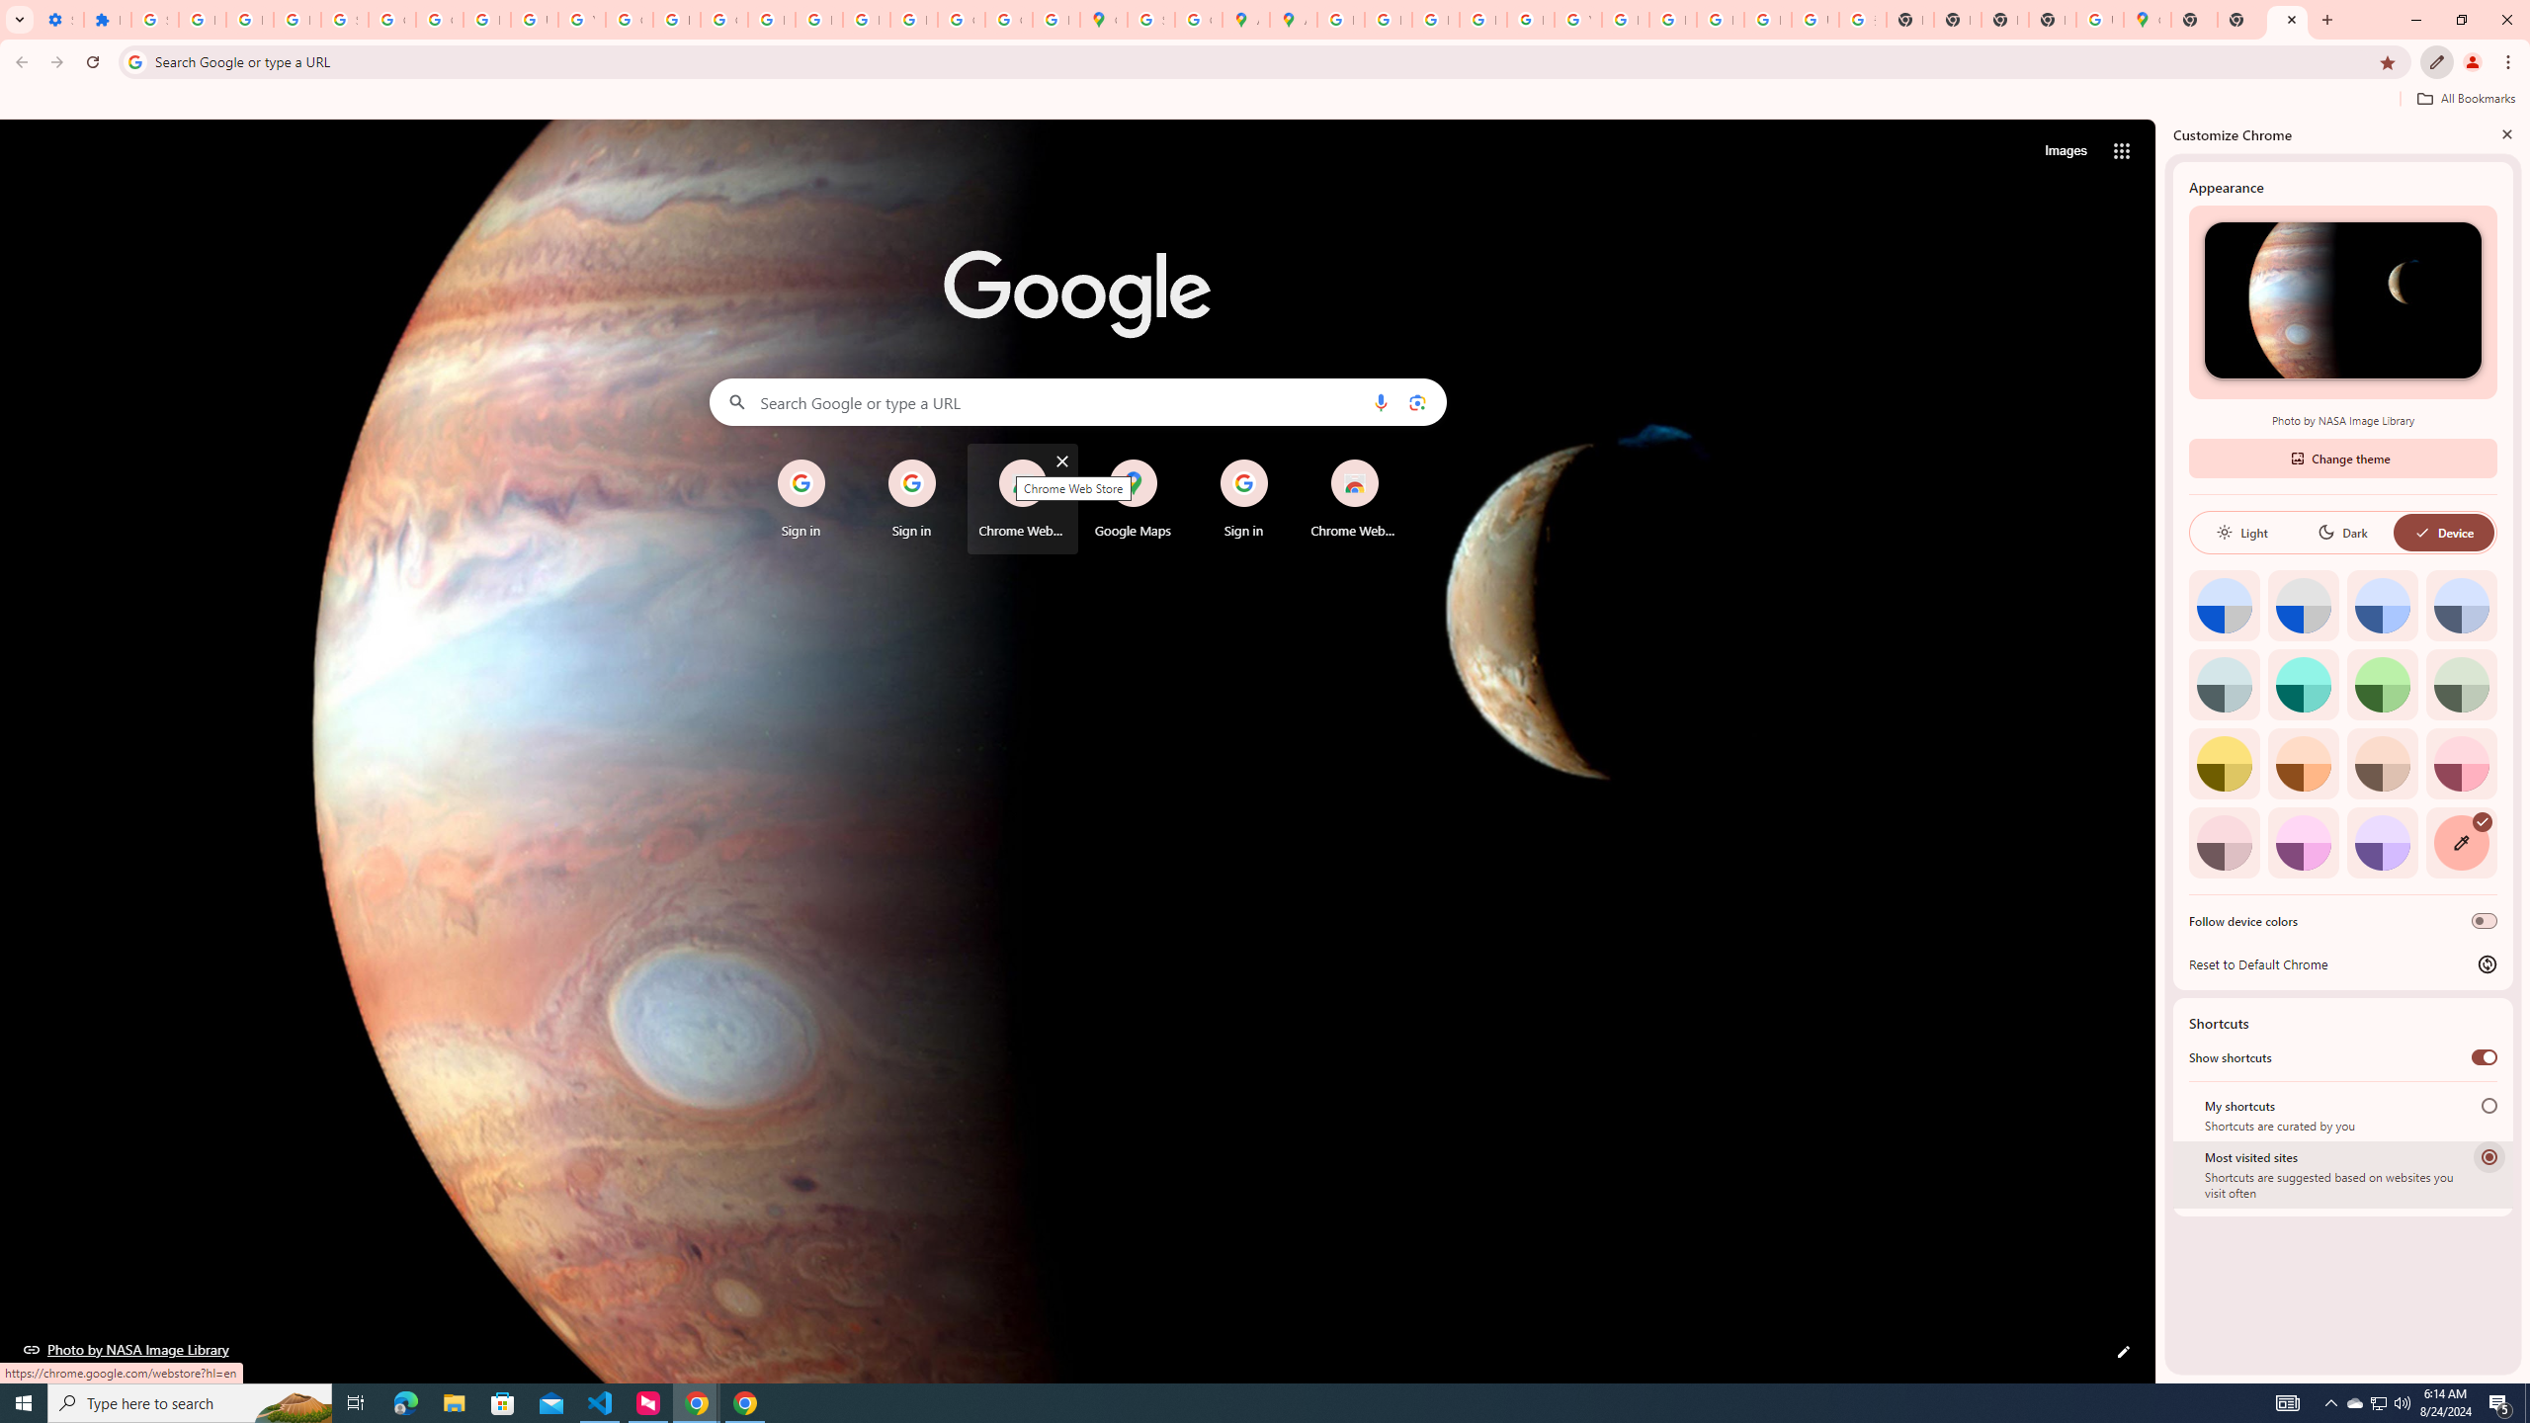  Describe the element at coordinates (1340, 20) in the screenshot. I see `Policy Accountability and Transparency - Transparency Center` at that location.